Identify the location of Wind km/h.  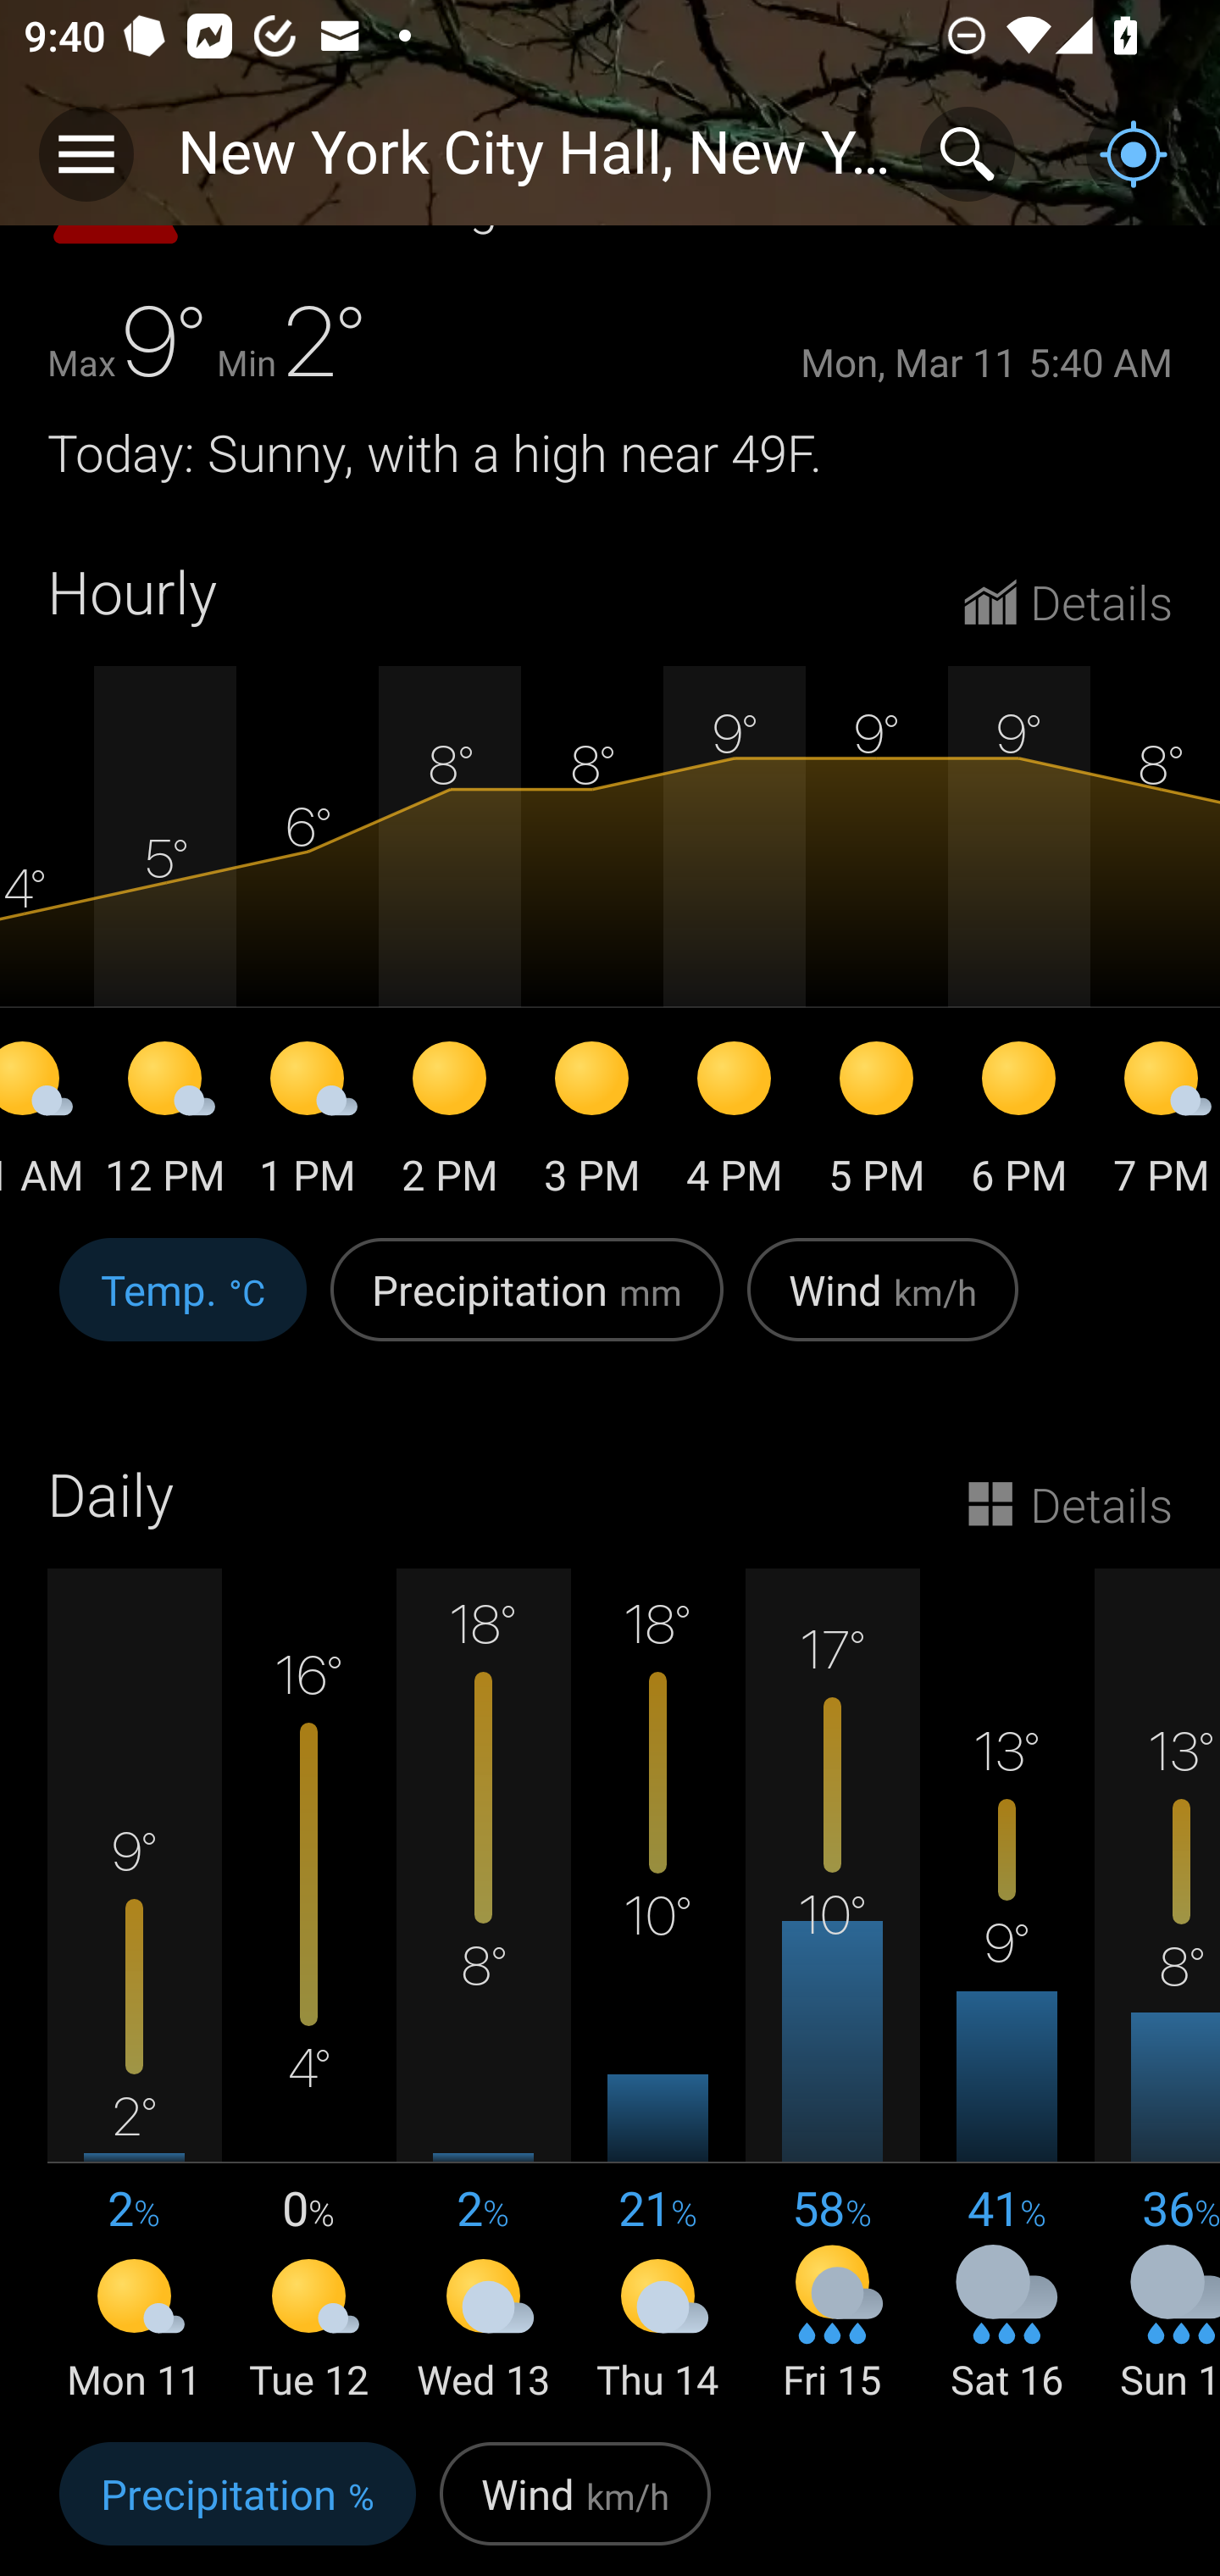
(574, 2502).